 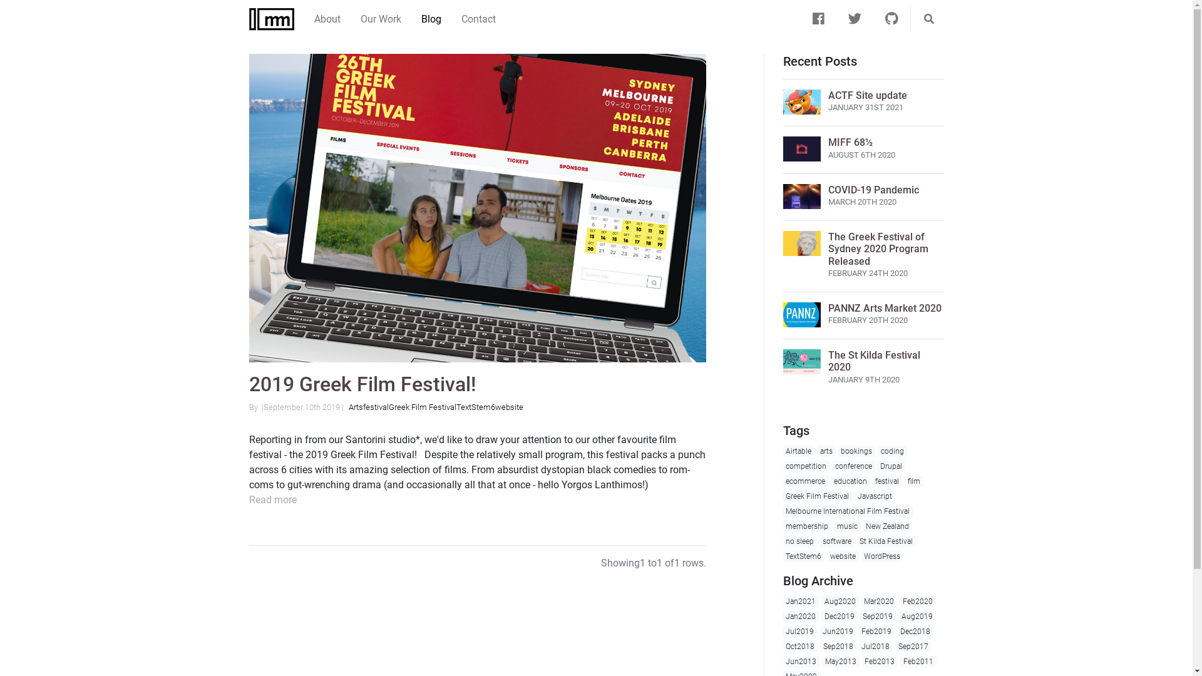 What do you see at coordinates (883, 556) in the screenshot?
I see `WordPress` at bounding box center [883, 556].